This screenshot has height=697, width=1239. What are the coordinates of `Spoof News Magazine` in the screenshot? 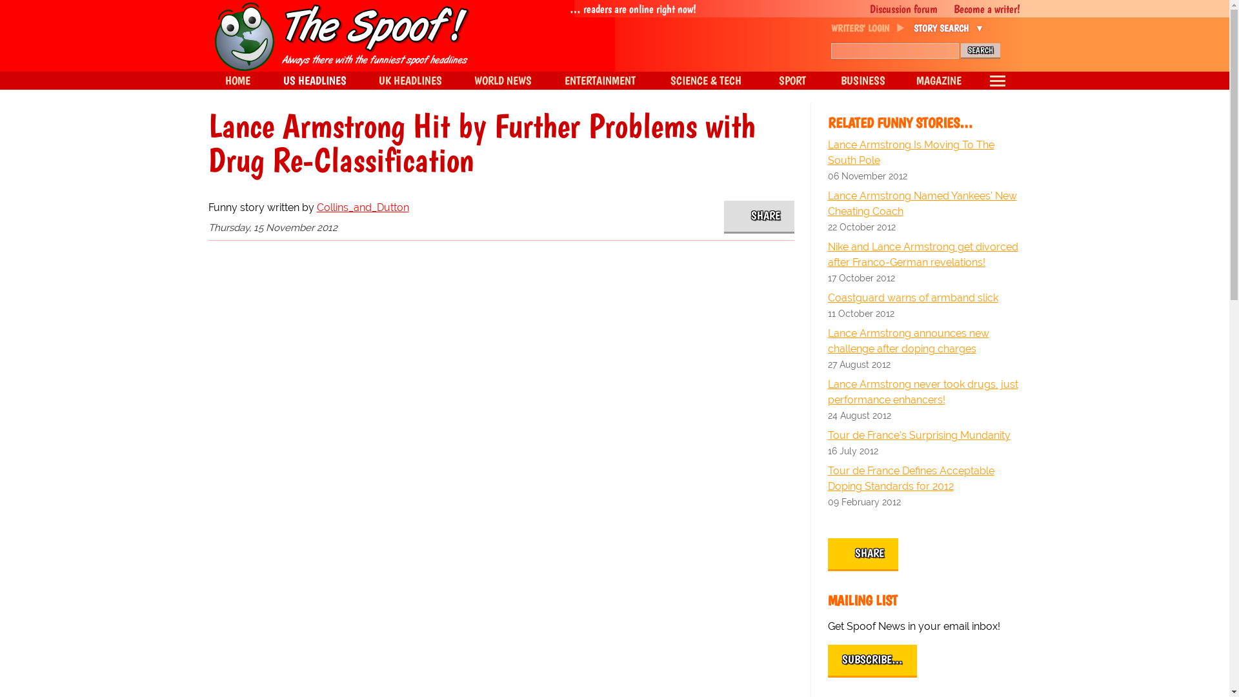 It's located at (938, 81).